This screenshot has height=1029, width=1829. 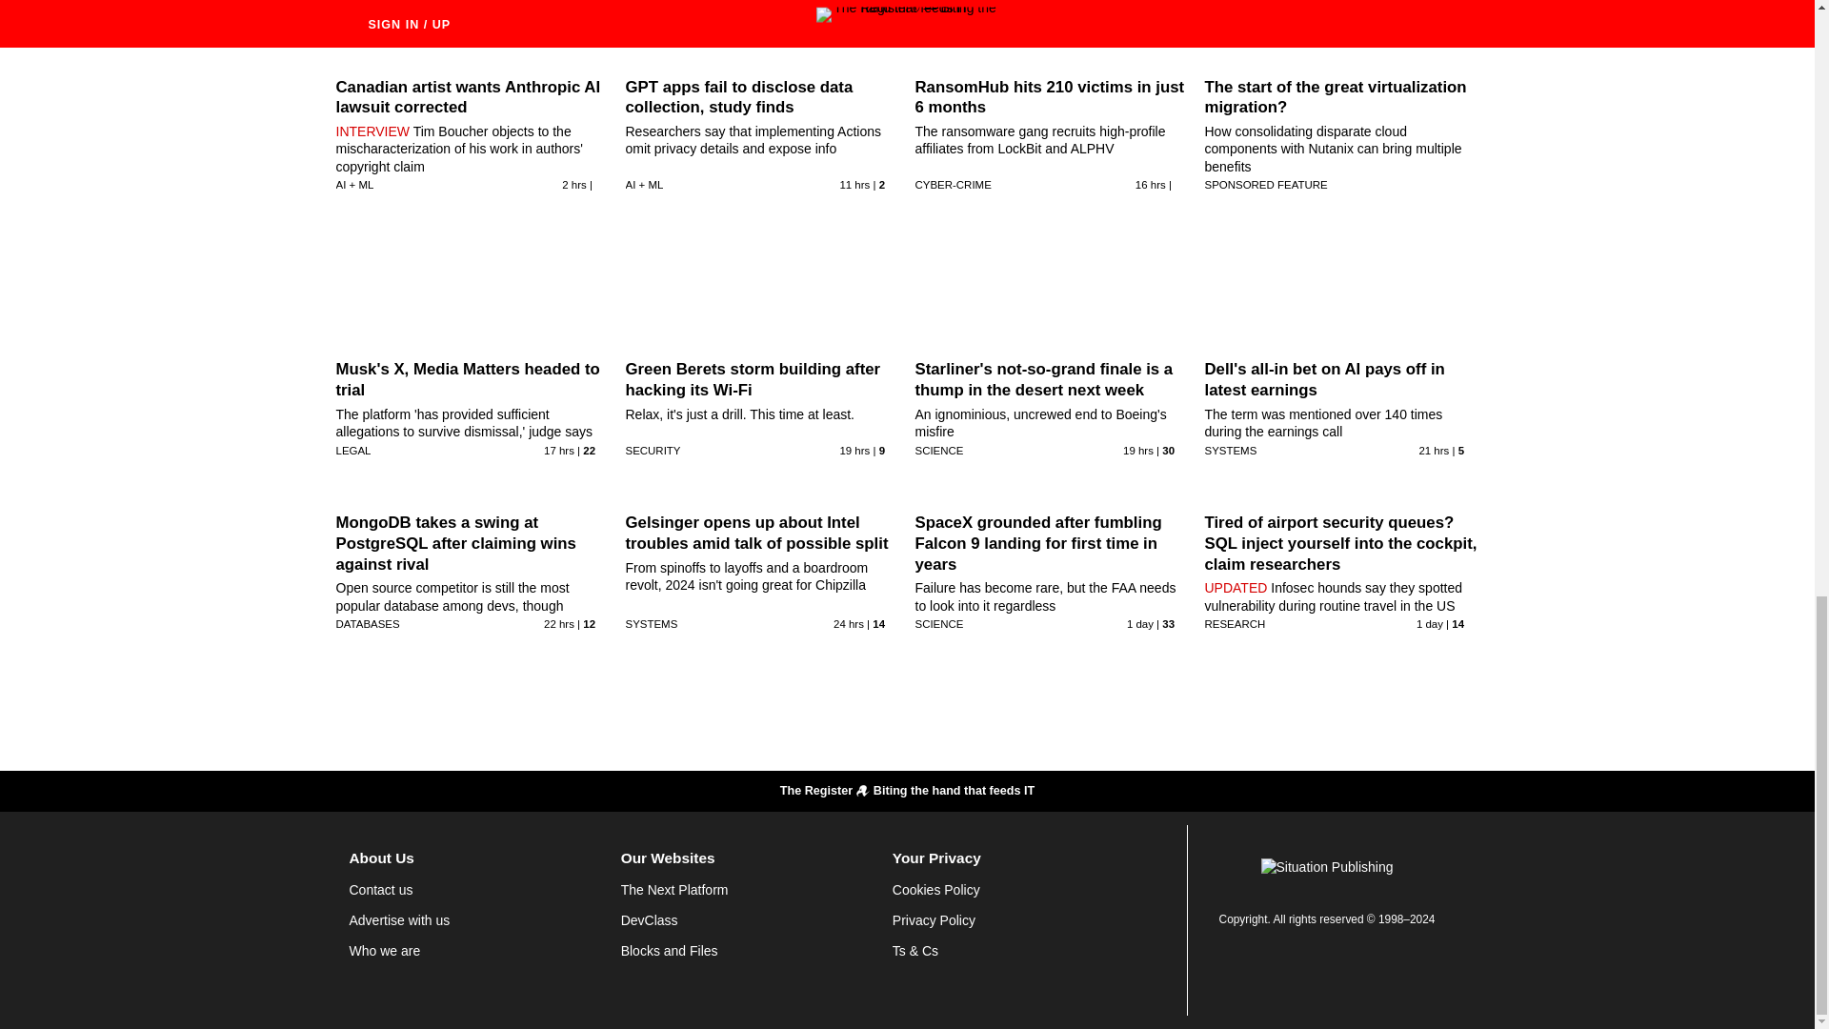 What do you see at coordinates (1137, 450) in the screenshot?
I see `30 Aug 2024 20:30` at bounding box center [1137, 450].